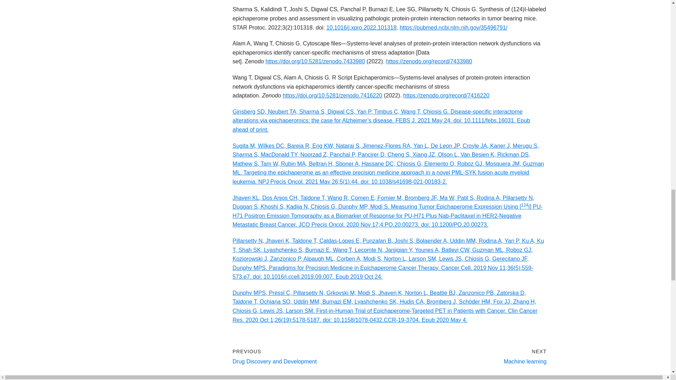 The height and width of the screenshot is (380, 676). I want to click on Persistent link using digital object identifier, so click(361, 27).